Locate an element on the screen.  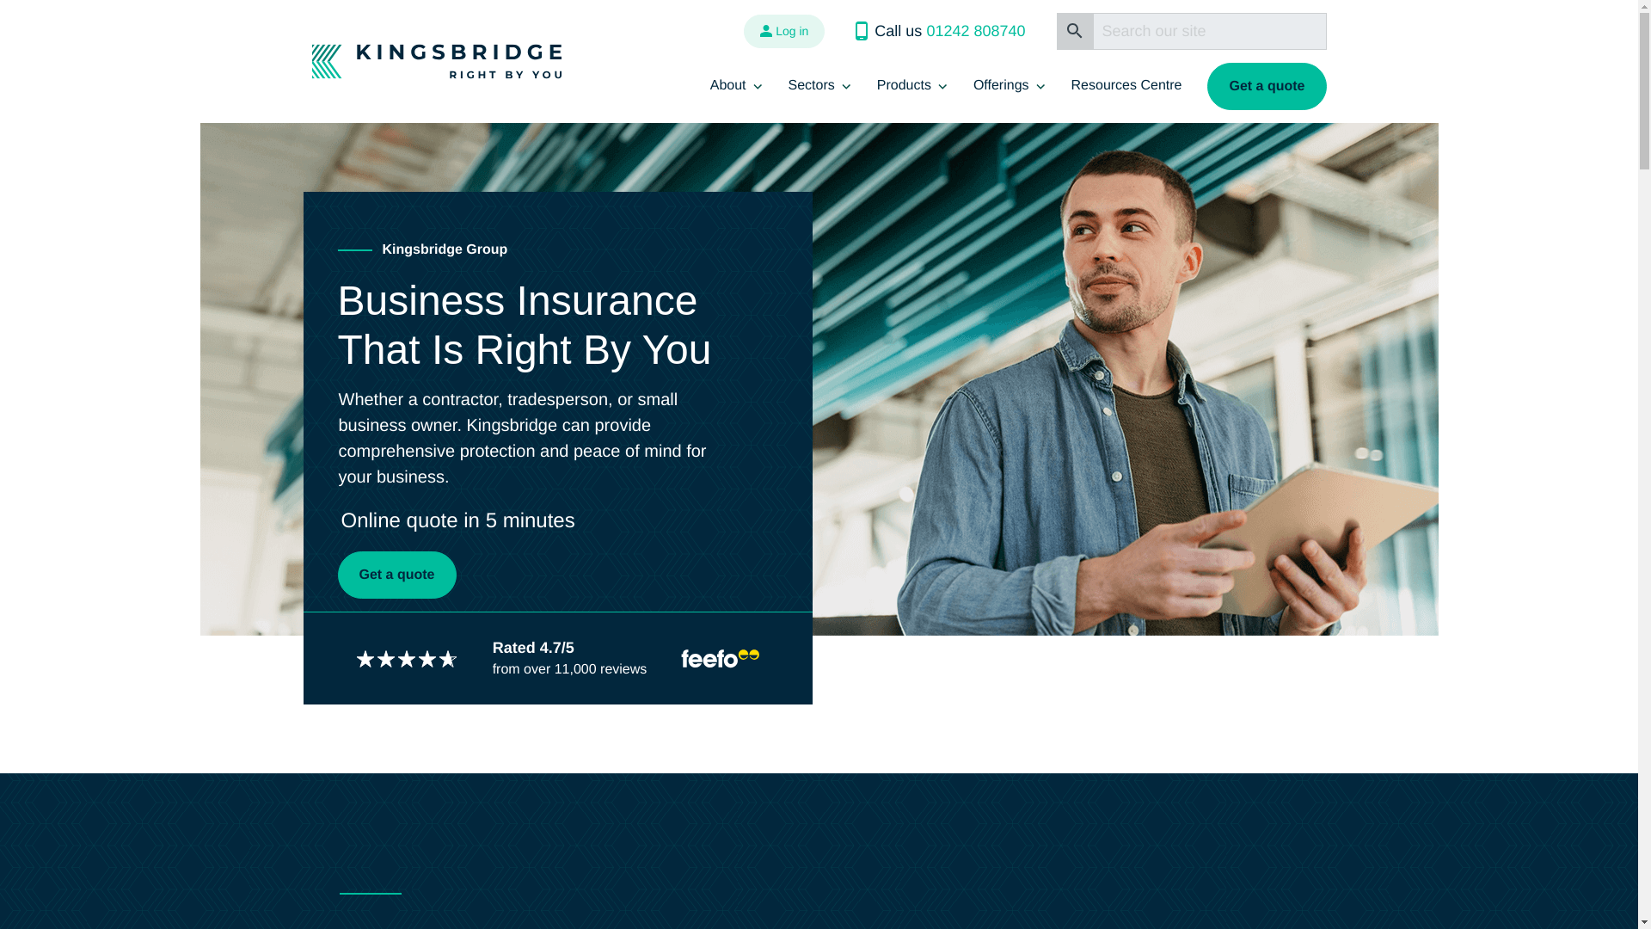
Run-Off Cover is located at coordinates (1008, 468).